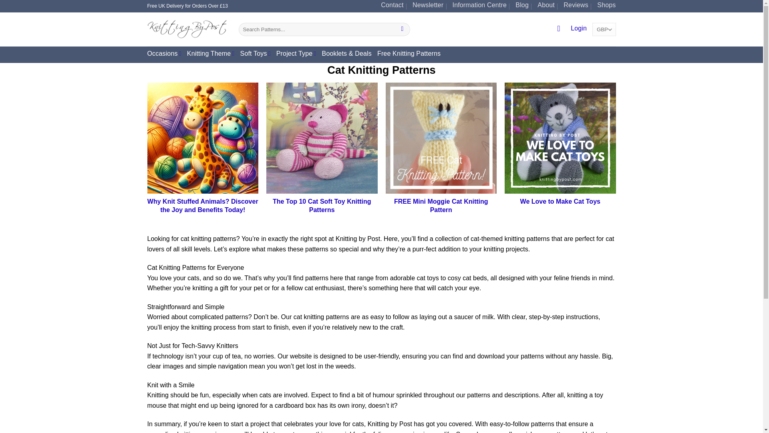  I want to click on Information Centre, so click(480, 6).